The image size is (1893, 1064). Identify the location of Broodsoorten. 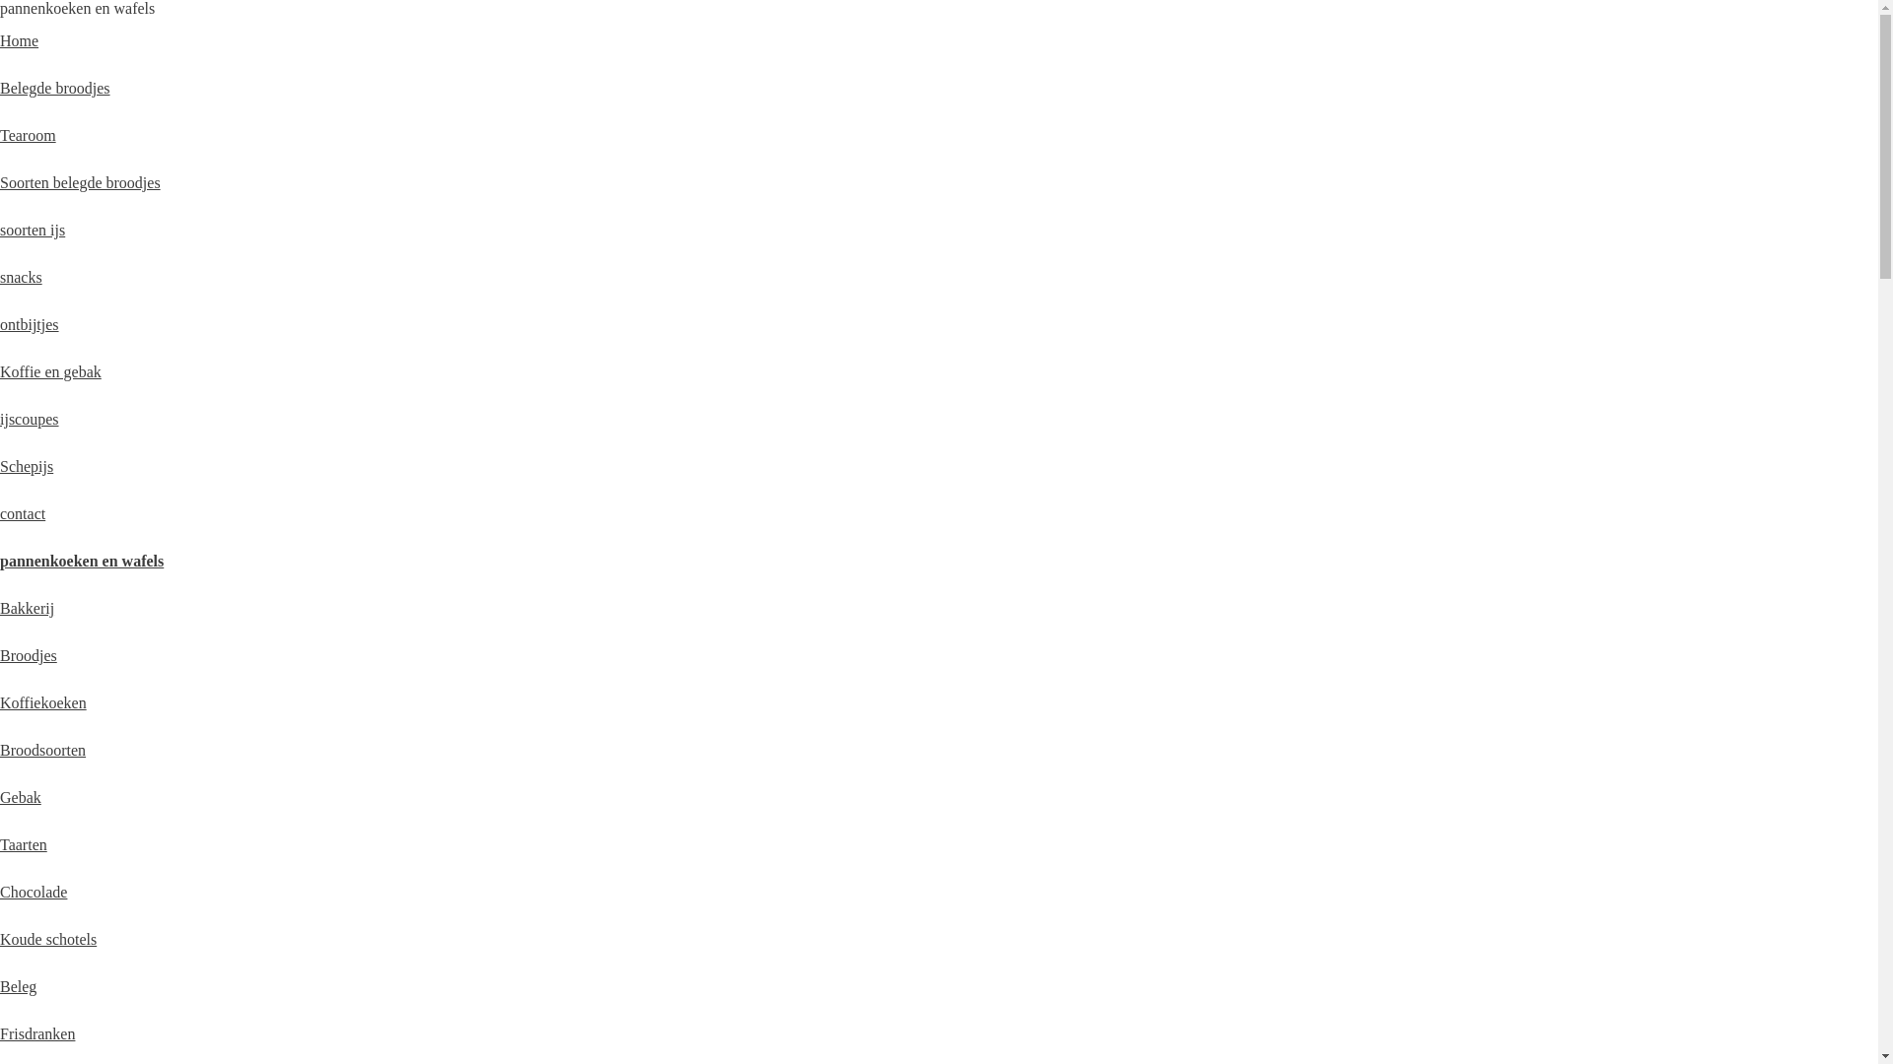
(43, 750).